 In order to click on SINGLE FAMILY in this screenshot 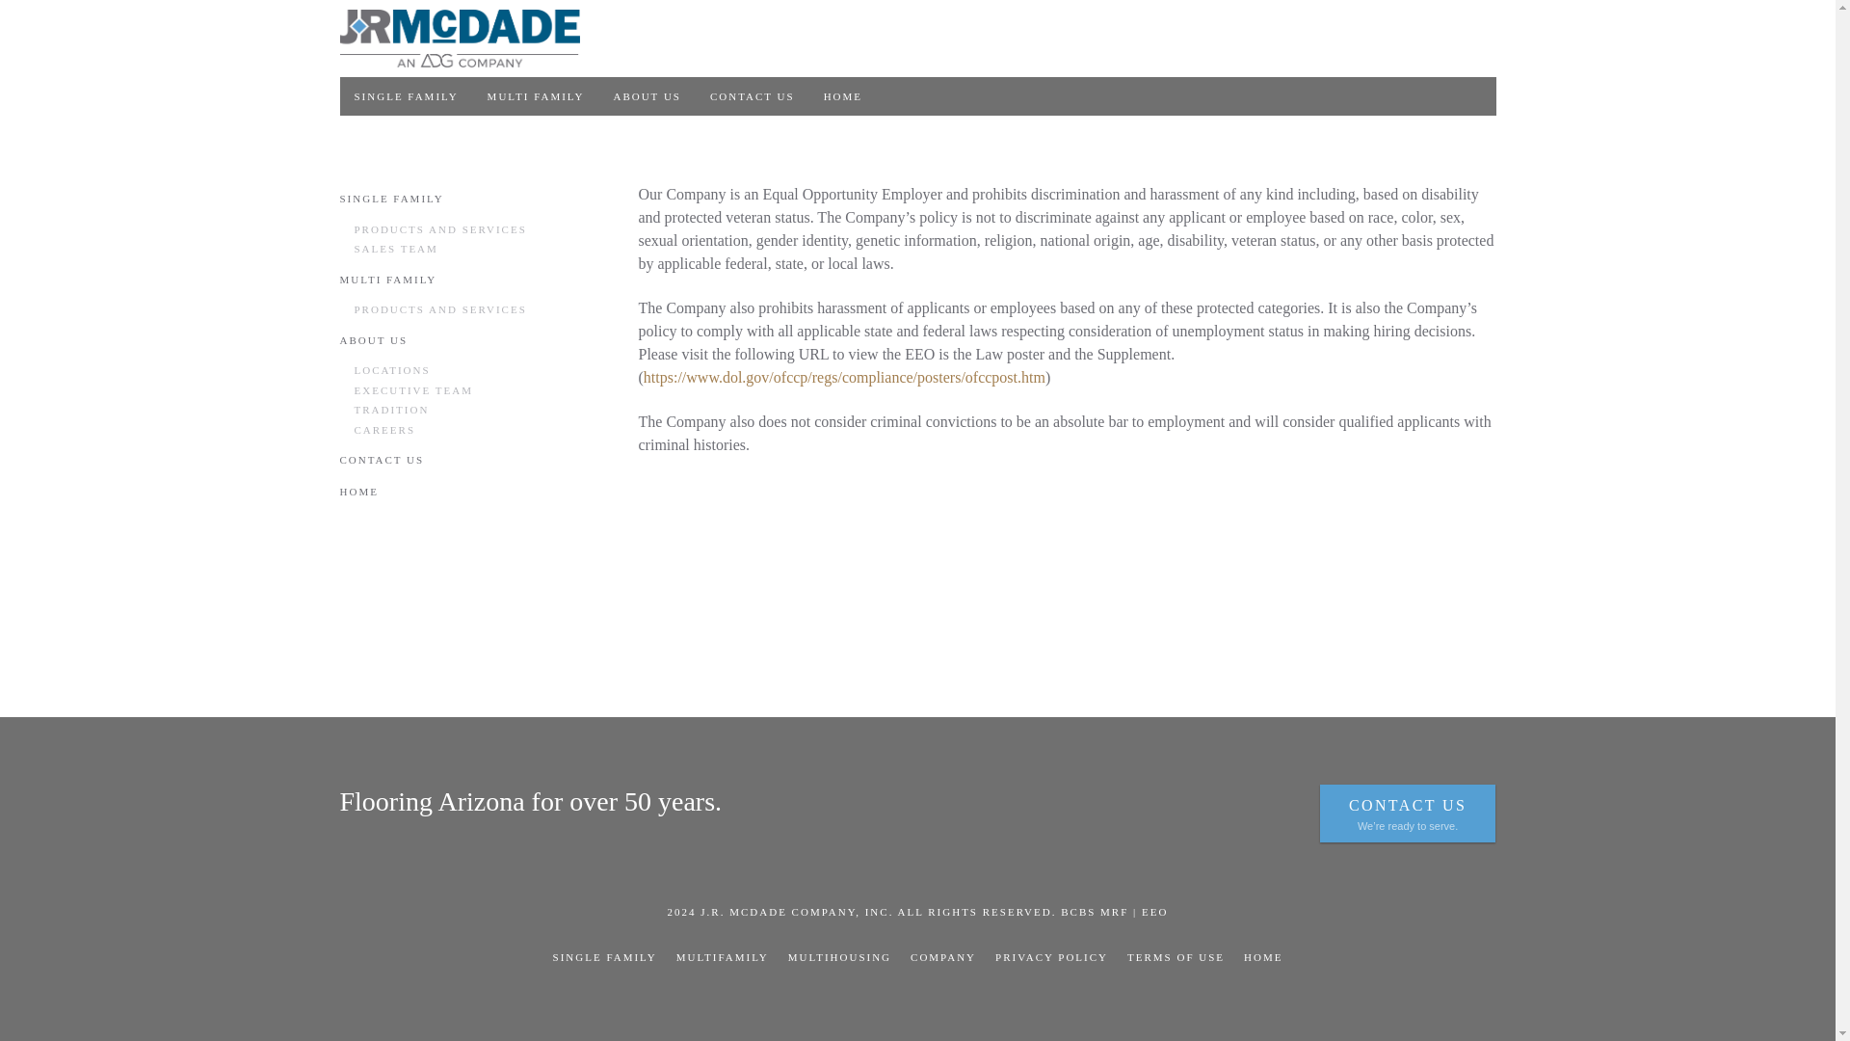, I will do `click(405, 95)`.